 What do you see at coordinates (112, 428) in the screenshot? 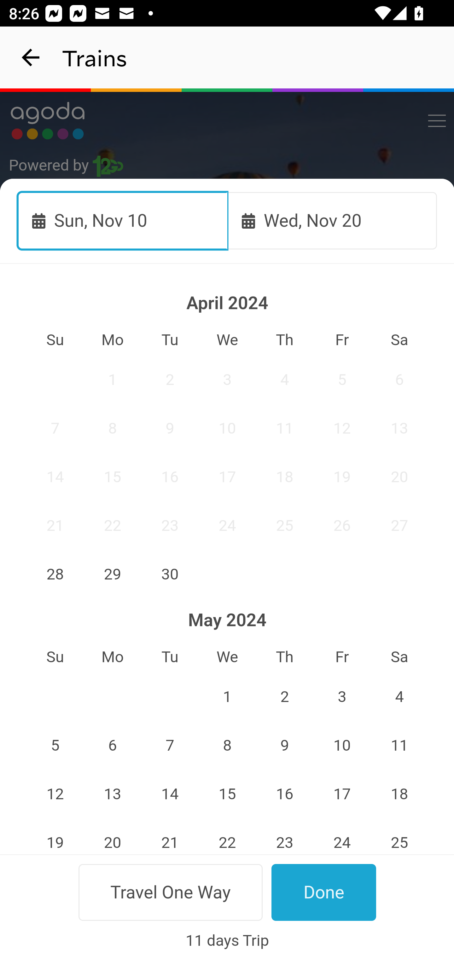
I see `8` at bounding box center [112, 428].